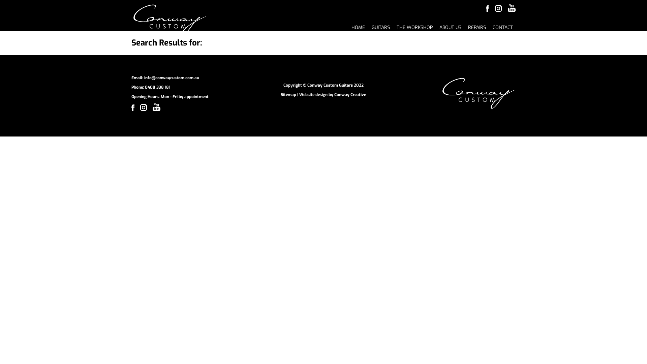 The height and width of the screenshot is (364, 647). Describe the element at coordinates (151, 87) in the screenshot. I see `Phone: 0408 338 181` at that location.